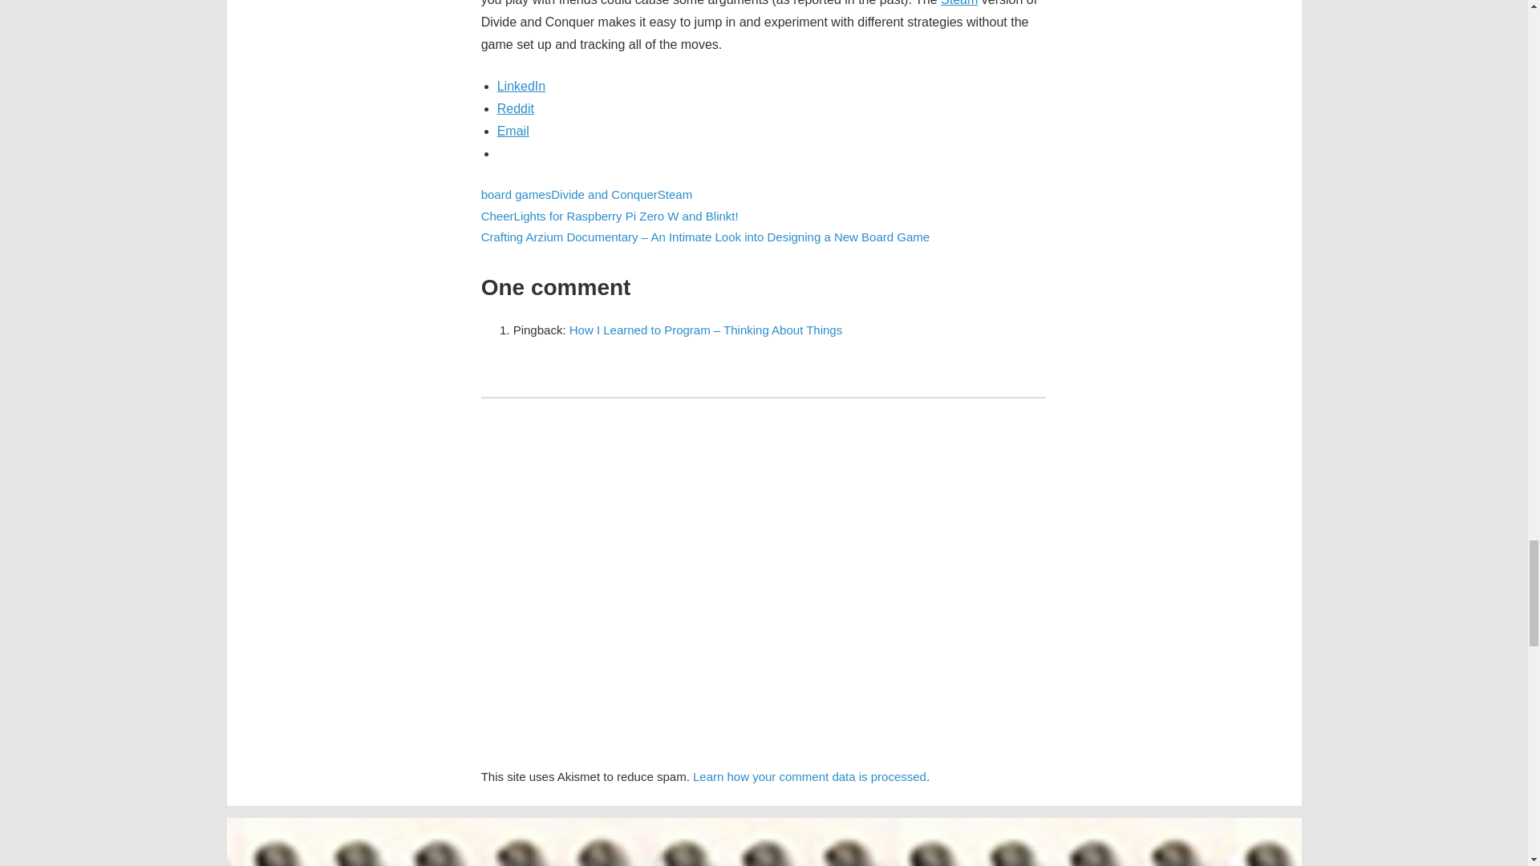 The image size is (1540, 866). Describe the element at coordinates (521, 86) in the screenshot. I see `Click to share on LinkedIn` at that location.